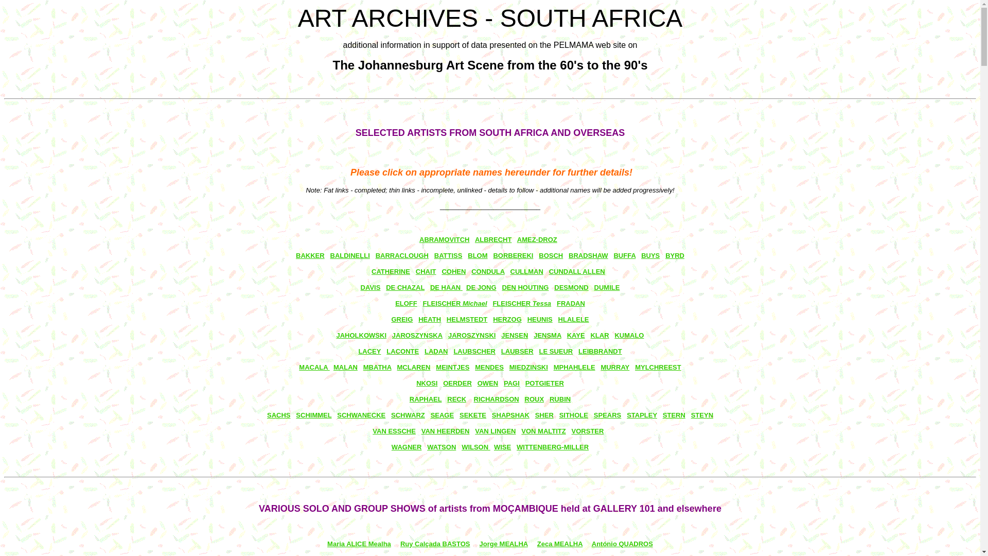 The image size is (988, 556). I want to click on MACALA , so click(314, 368).